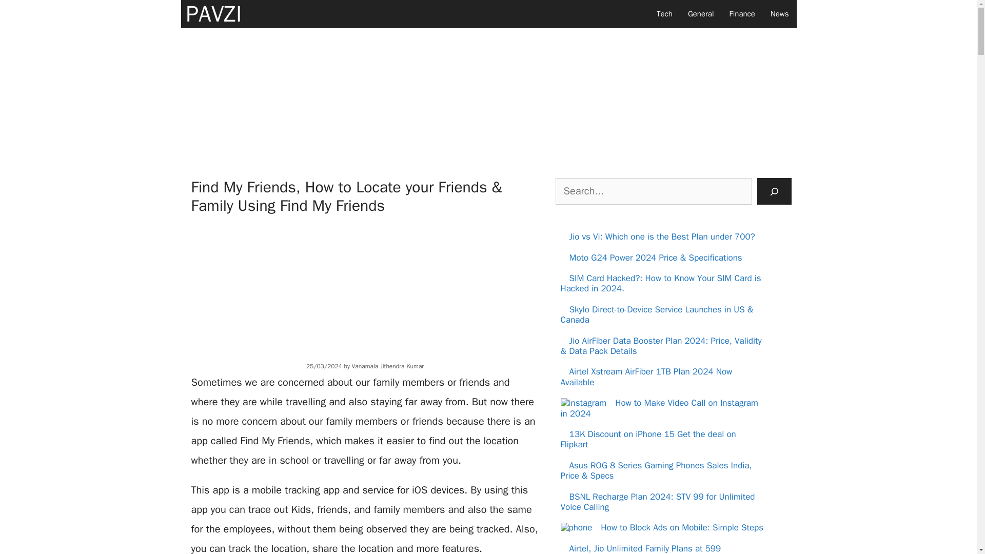  Describe the element at coordinates (388, 366) in the screenshot. I see `View all posts by Vanamala Jithendra Kumar` at that location.